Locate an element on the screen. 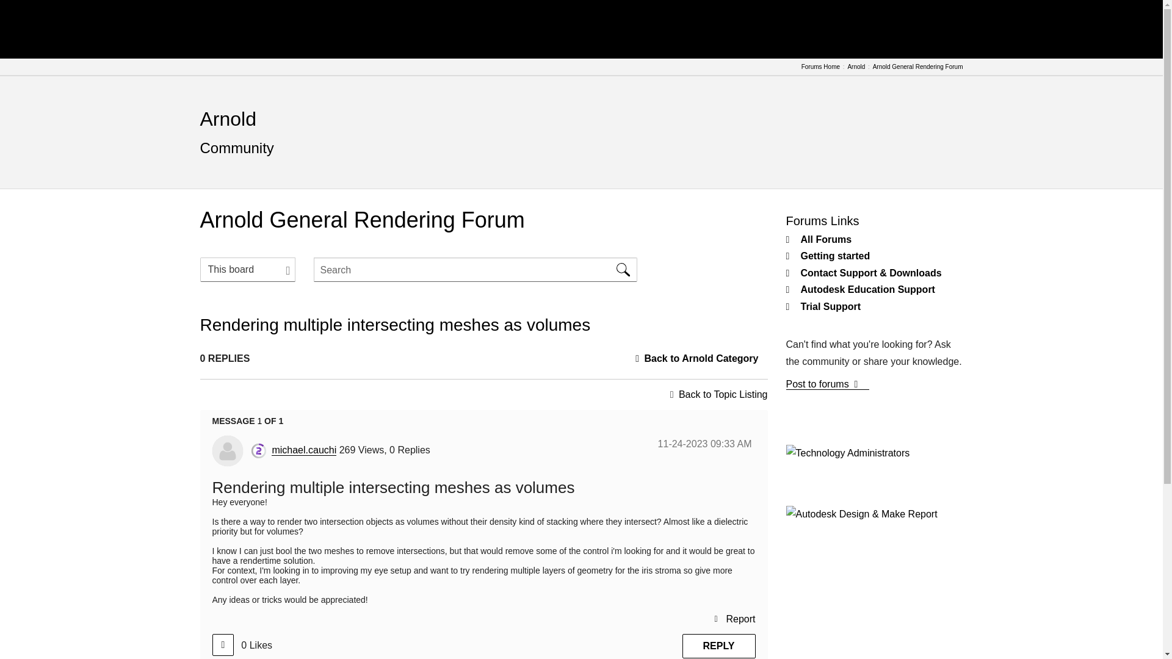 The width and height of the screenshot is (1172, 659). Search is located at coordinates (623, 270).